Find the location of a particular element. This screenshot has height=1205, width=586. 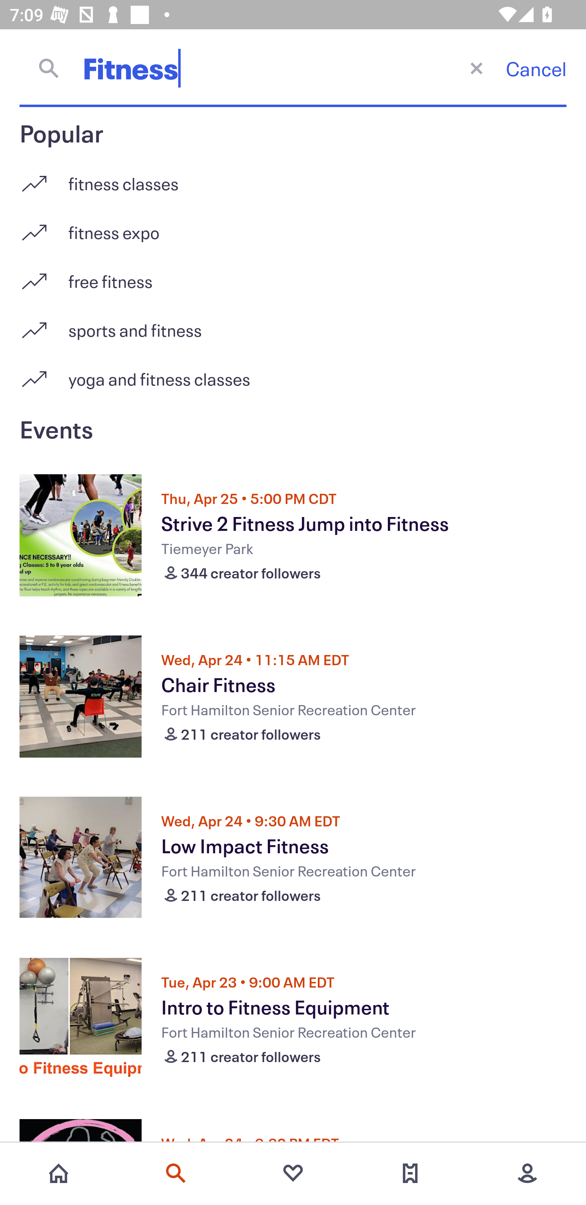

sports and fitness is located at coordinates (293, 325).